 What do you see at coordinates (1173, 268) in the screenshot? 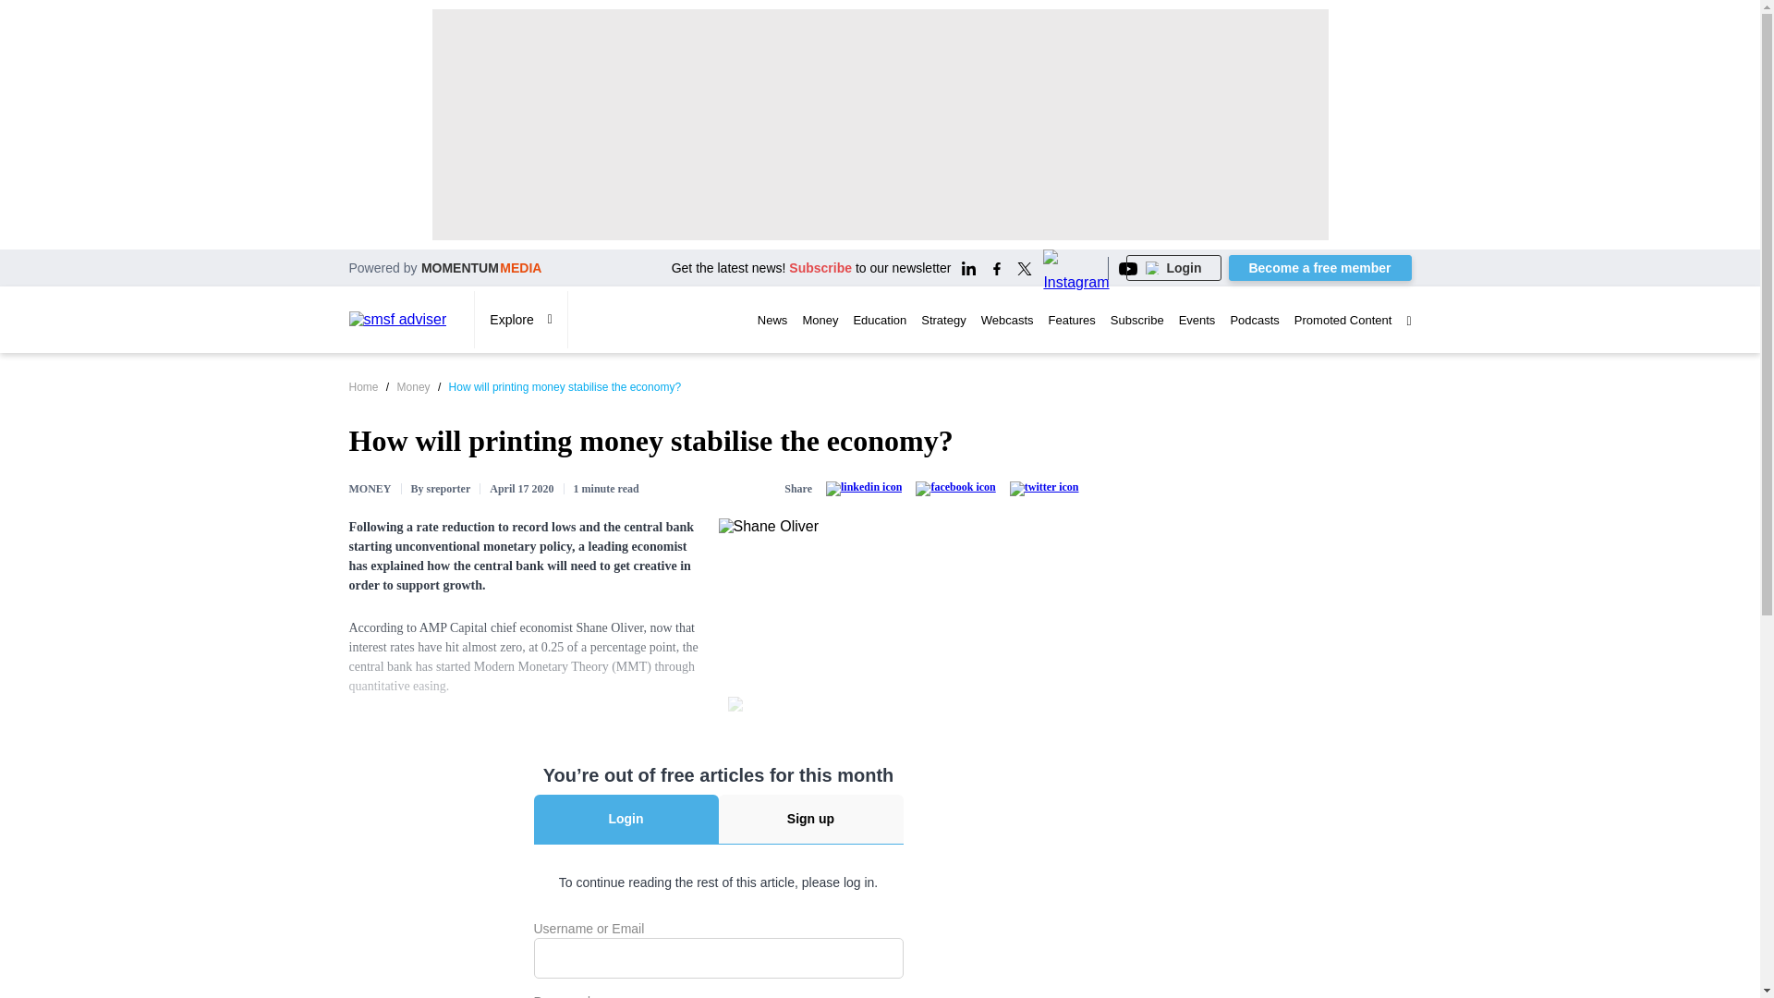
I see `Login` at bounding box center [1173, 268].